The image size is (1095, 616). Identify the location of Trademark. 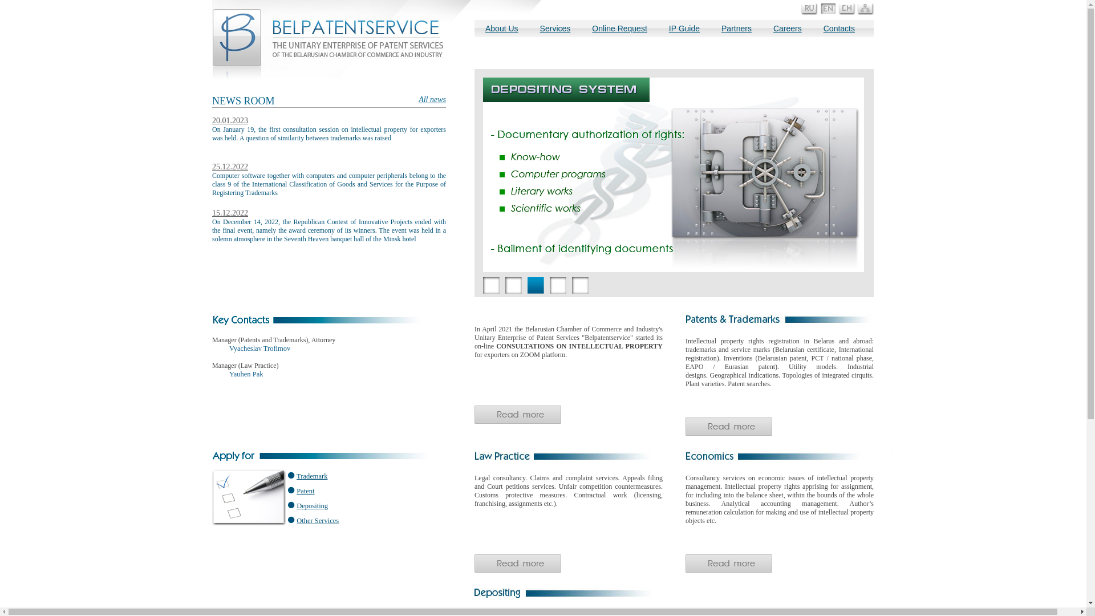
(312, 476).